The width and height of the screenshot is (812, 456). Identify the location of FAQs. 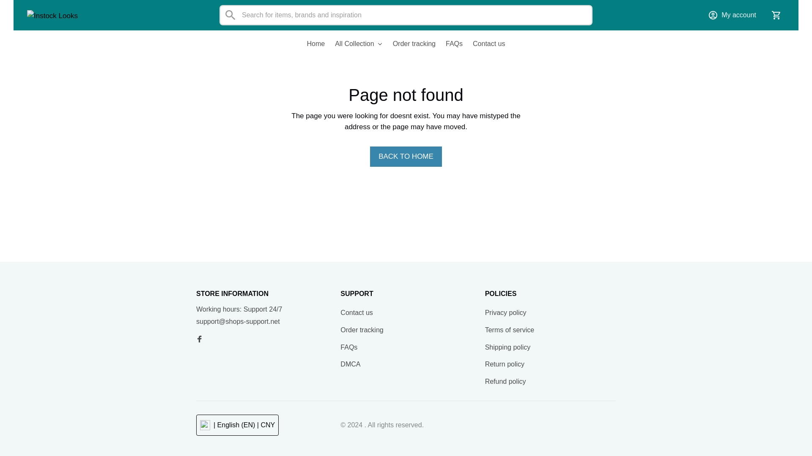
(348, 347).